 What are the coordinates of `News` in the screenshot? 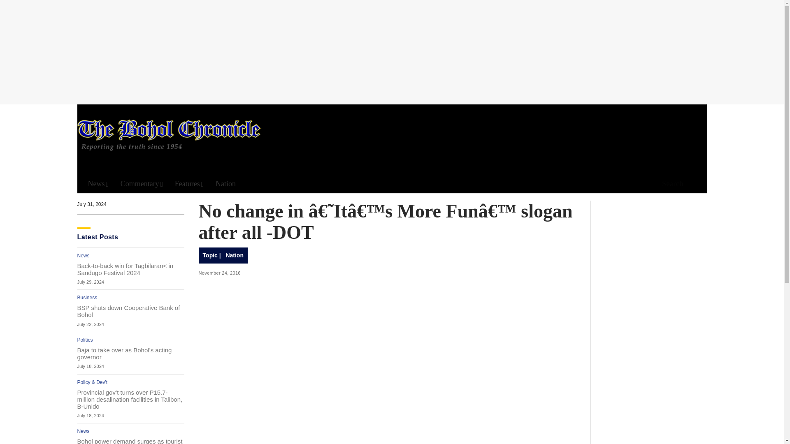 It's located at (84, 255).